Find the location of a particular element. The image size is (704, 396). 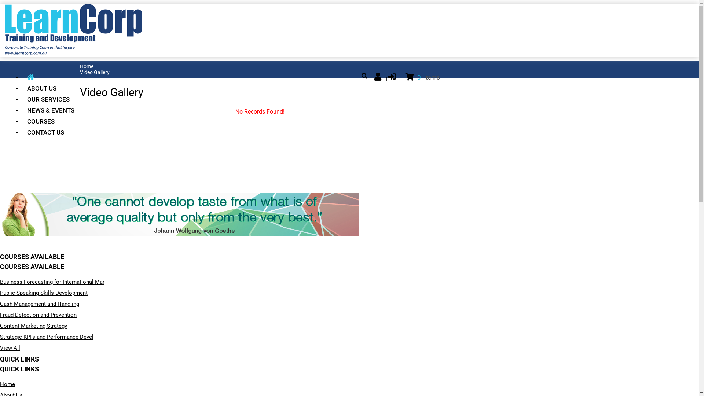

NEWS & EVENTS is located at coordinates (51, 110).